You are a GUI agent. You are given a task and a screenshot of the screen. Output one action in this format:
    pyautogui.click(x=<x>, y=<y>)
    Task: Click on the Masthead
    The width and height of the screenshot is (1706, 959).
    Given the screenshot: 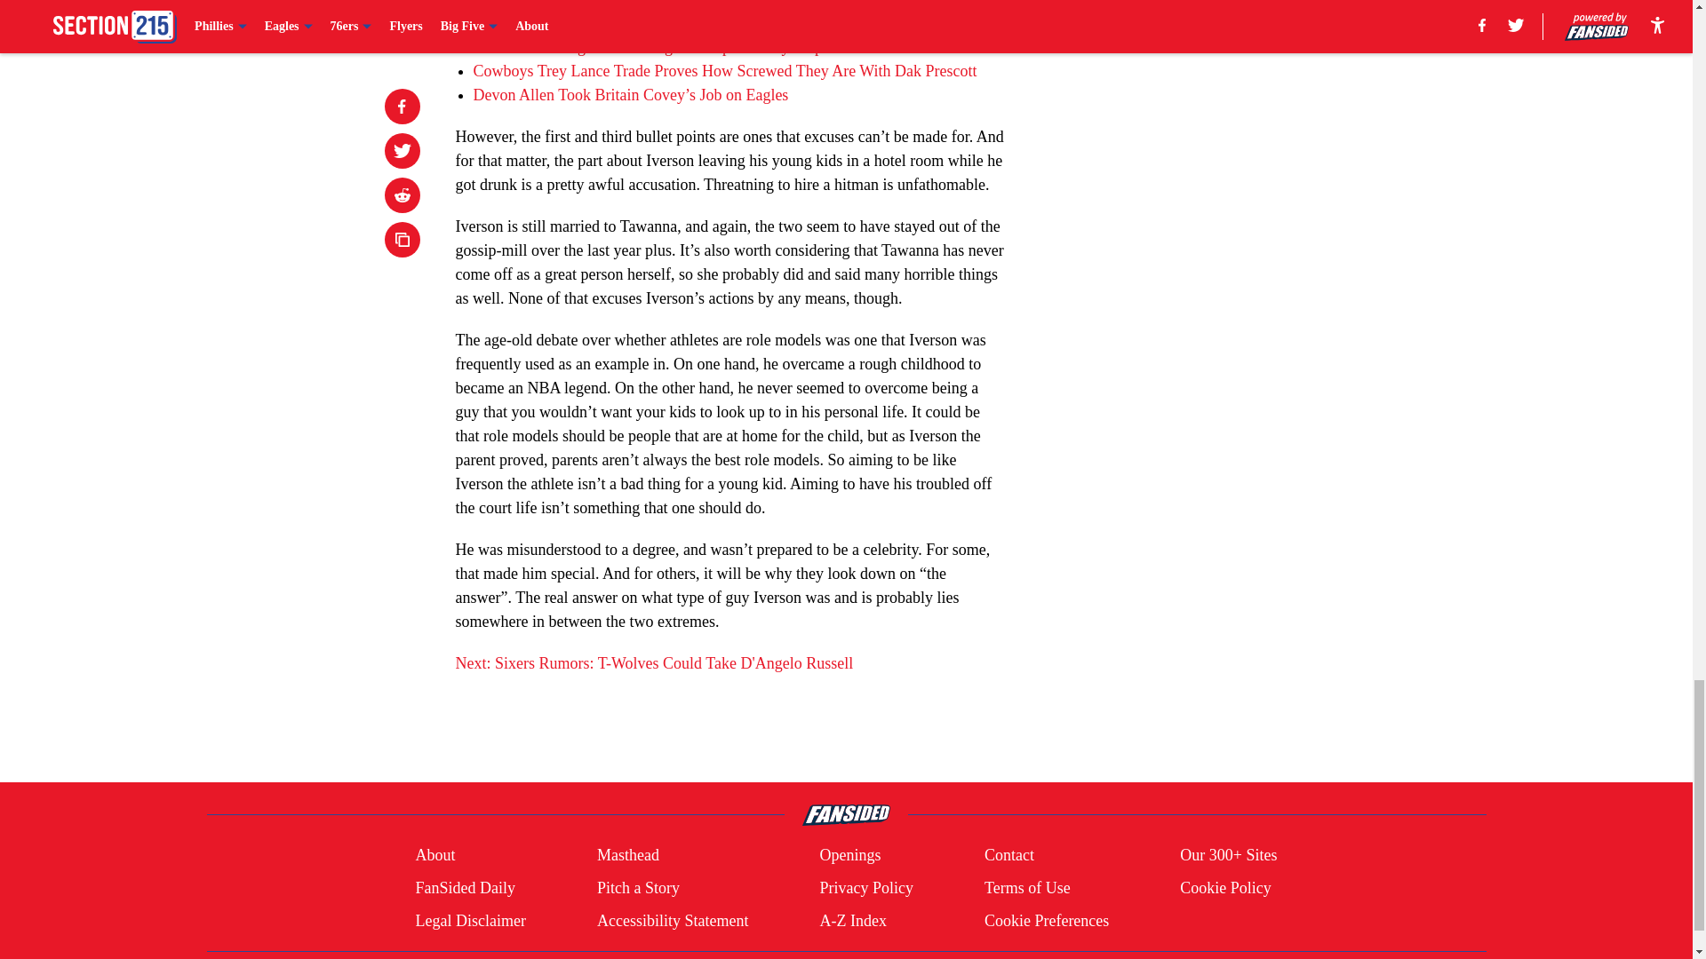 What is the action you would take?
    pyautogui.click(x=627, y=856)
    